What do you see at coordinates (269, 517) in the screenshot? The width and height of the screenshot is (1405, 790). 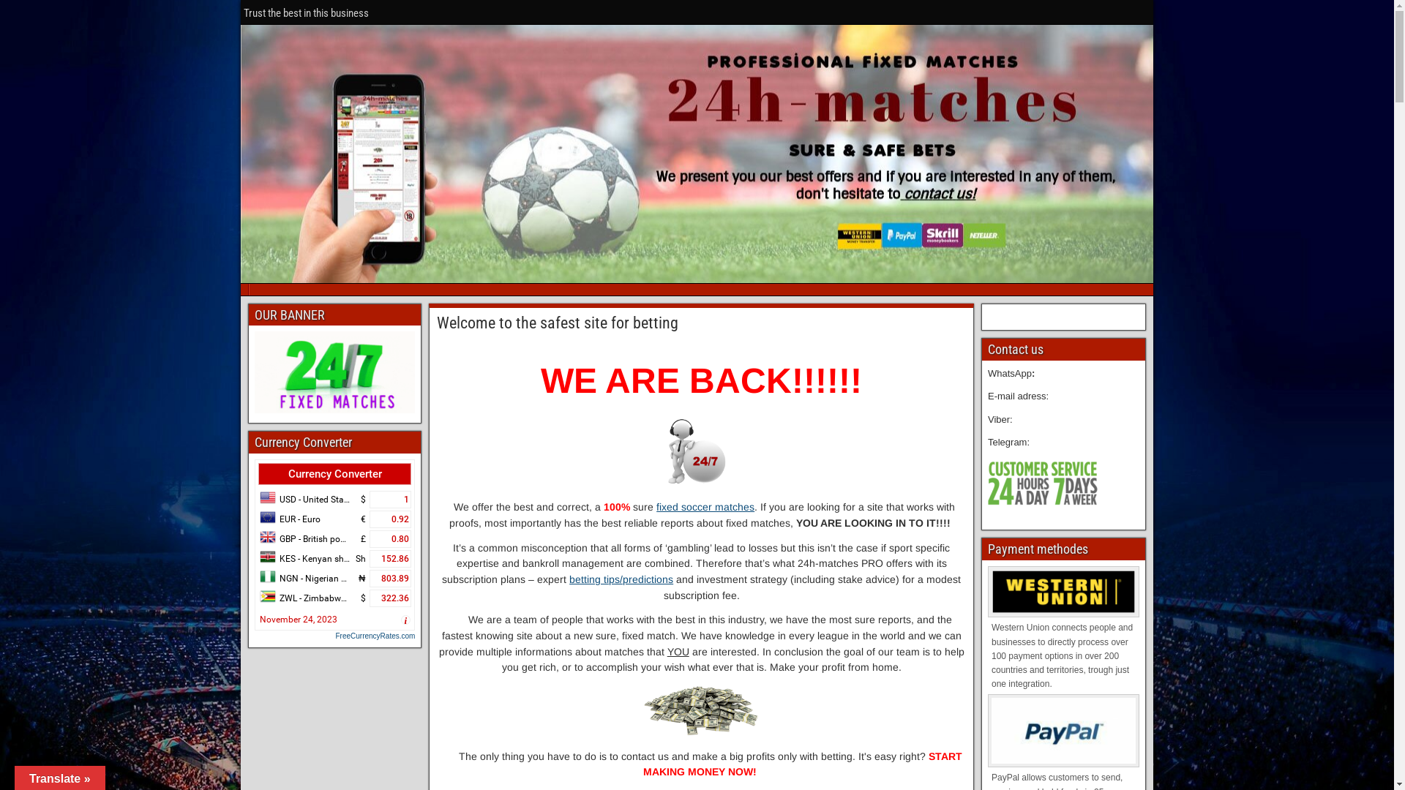 I see `Euro` at bounding box center [269, 517].